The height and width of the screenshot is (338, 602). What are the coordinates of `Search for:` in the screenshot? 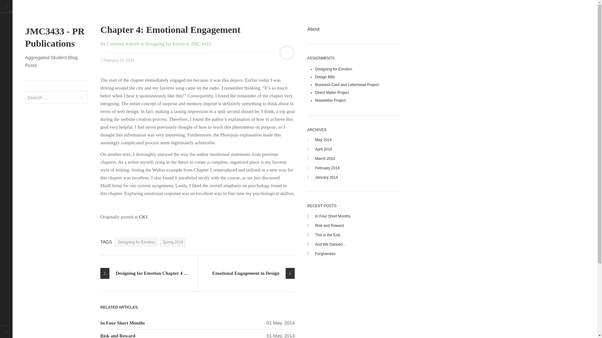 It's located at (56, 97).